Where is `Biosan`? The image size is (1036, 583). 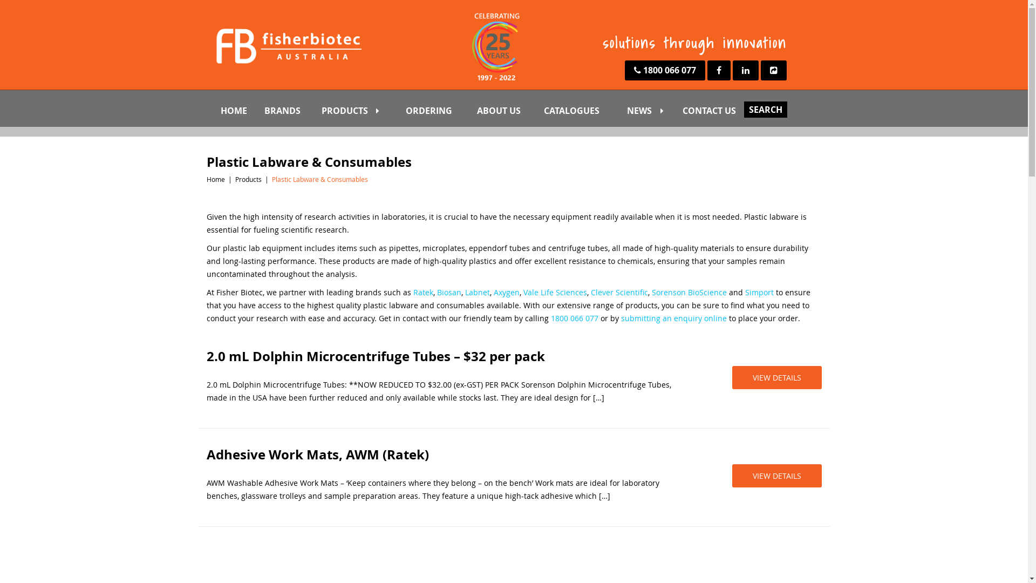 Biosan is located at coordinates (449, 293).